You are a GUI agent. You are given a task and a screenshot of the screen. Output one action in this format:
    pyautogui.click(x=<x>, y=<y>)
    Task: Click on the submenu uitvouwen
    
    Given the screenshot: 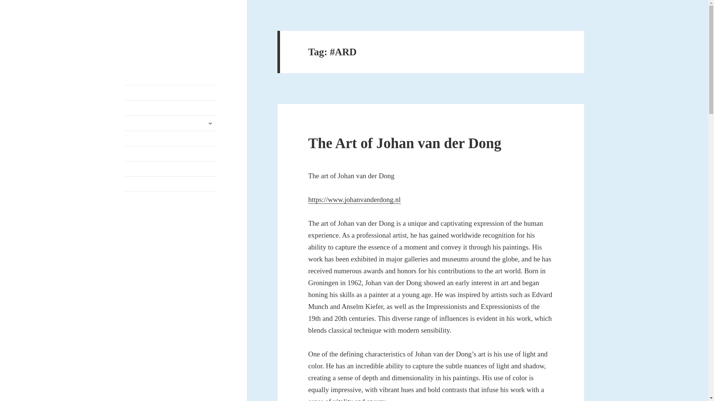 What is the action you would take?
    pyautogui.click(x=210, y=123)
    